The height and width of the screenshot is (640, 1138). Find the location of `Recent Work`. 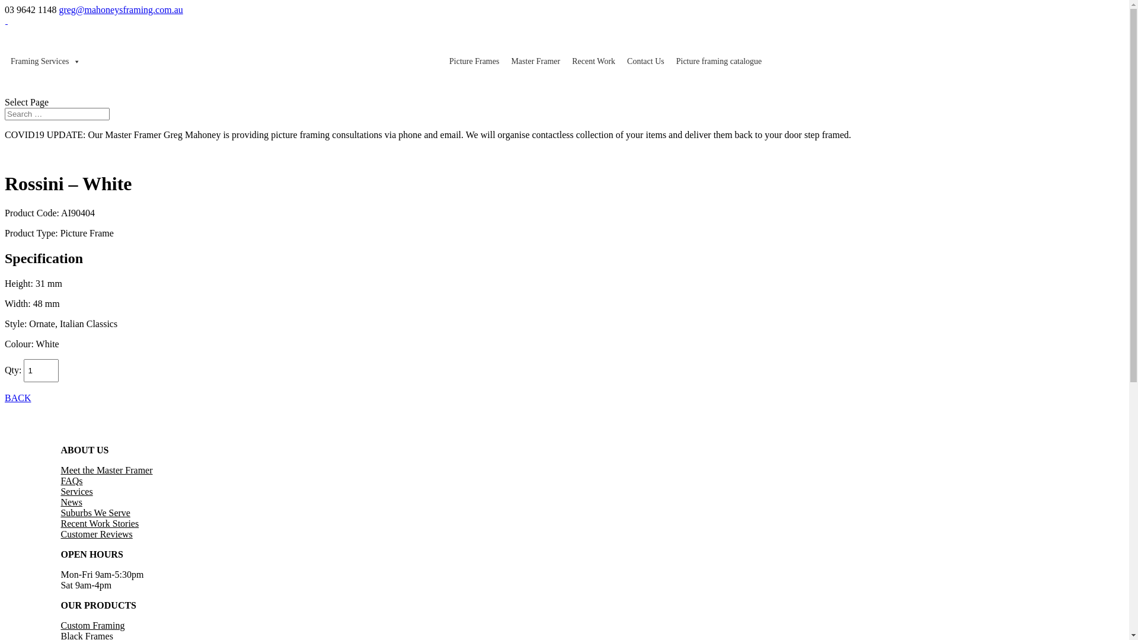

Recent Work is located at coordinates (594, 62).